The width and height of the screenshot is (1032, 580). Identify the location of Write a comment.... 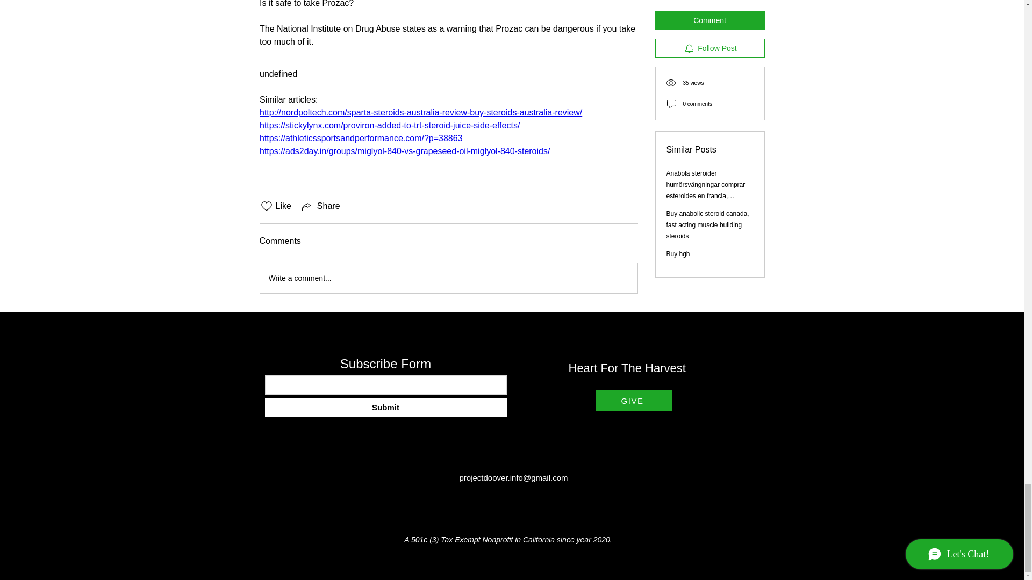
(448, 278).